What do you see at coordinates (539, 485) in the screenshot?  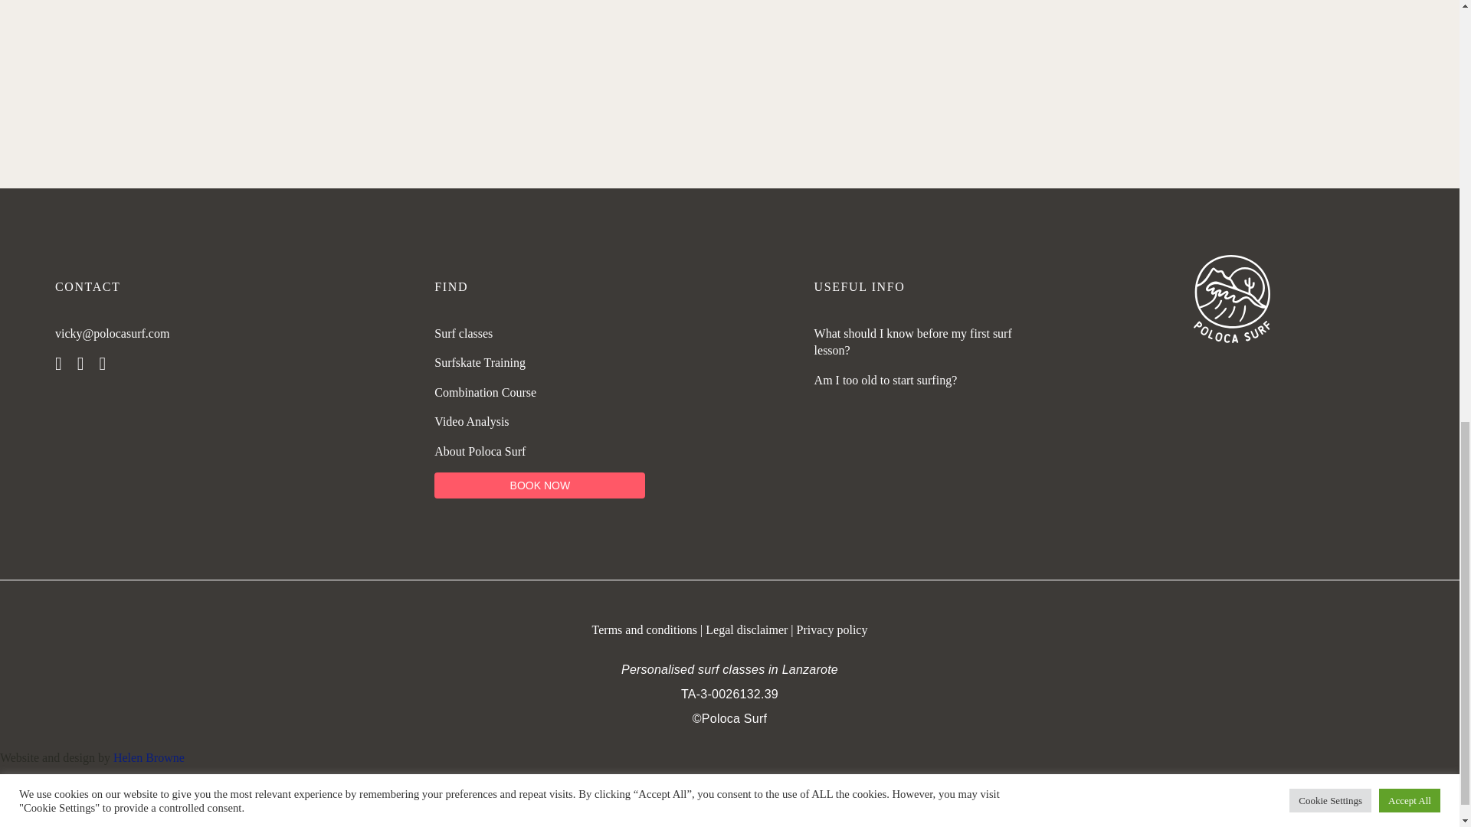 I see `BOOK NOW` at bounding box center [539, 485].